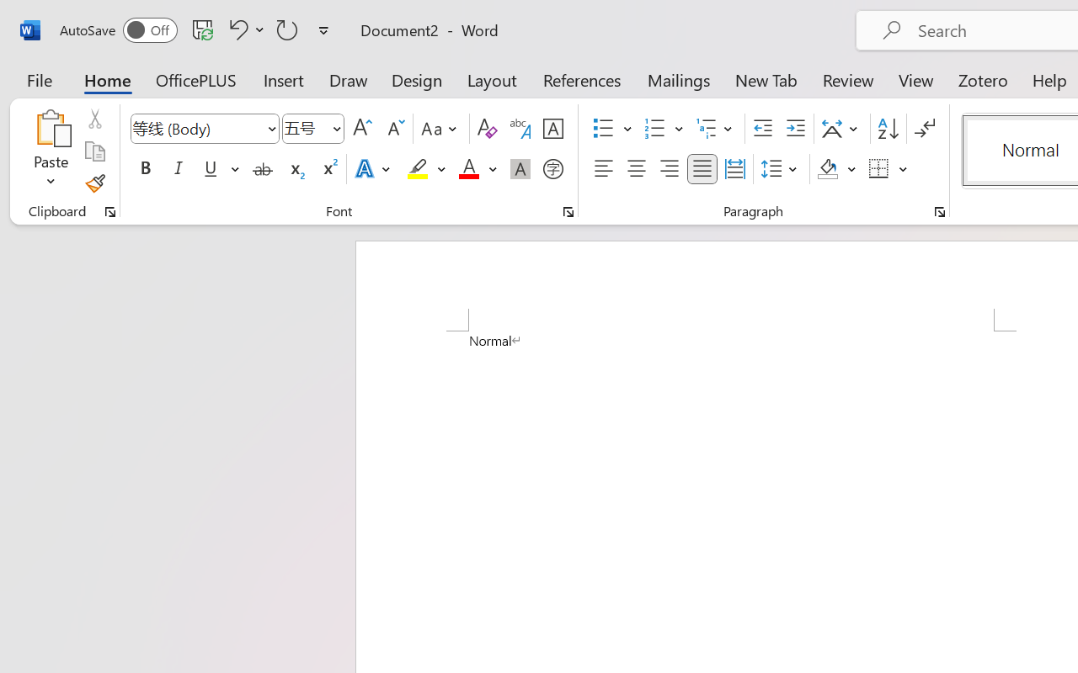 The height and width of the screenshot is (673, 1078). Describe the element at coordinates (612, 129) in the screenshot. I see `Bullets` at that location.